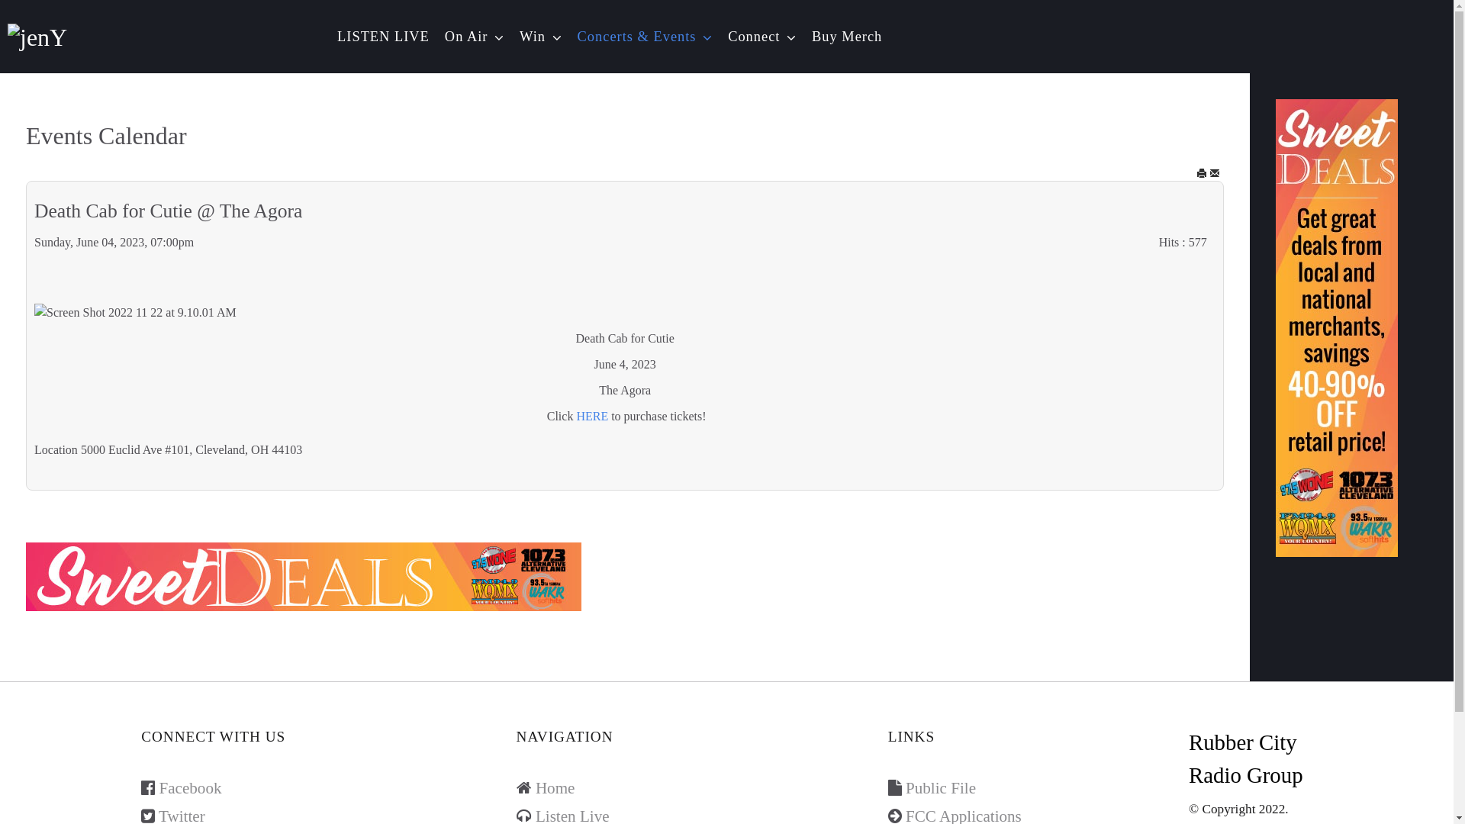  Describe the element at coordinates (1215, 174) in the screenshot. I see `EMAIL` at that location.